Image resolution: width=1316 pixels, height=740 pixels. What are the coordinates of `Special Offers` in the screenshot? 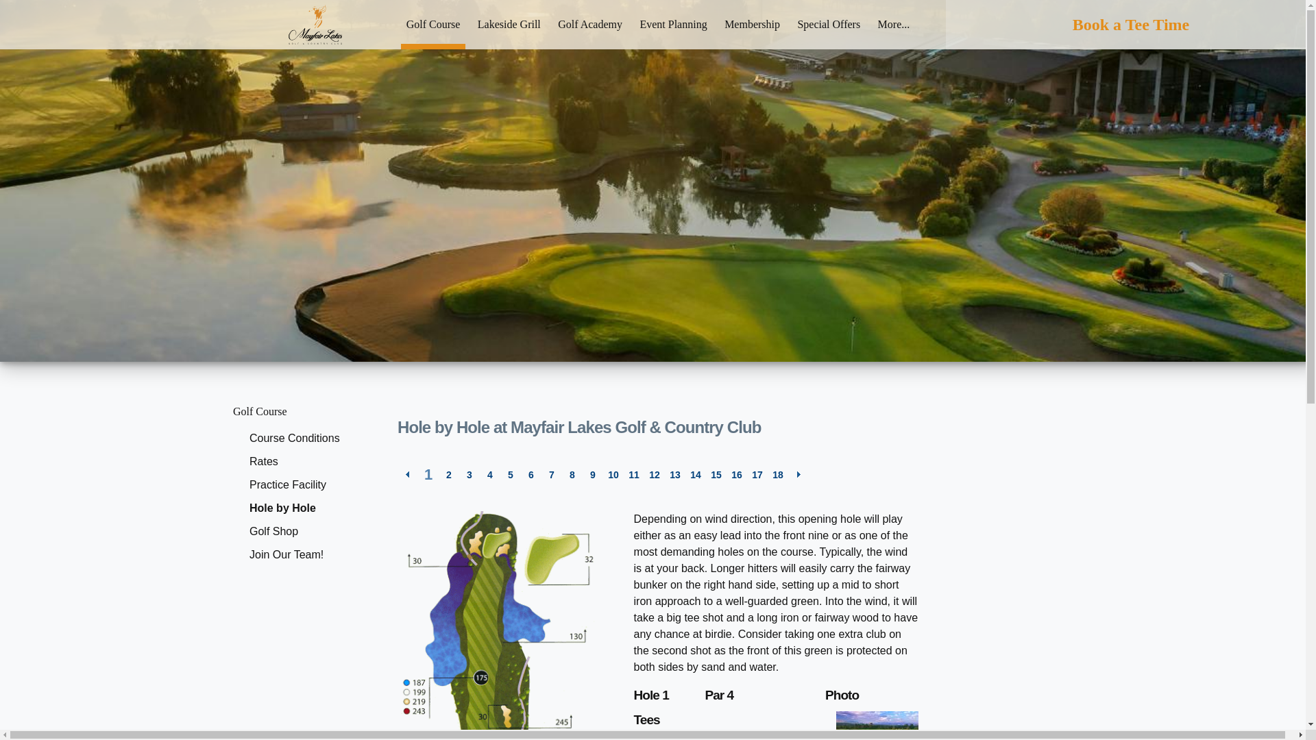 It's located at (829, 25).